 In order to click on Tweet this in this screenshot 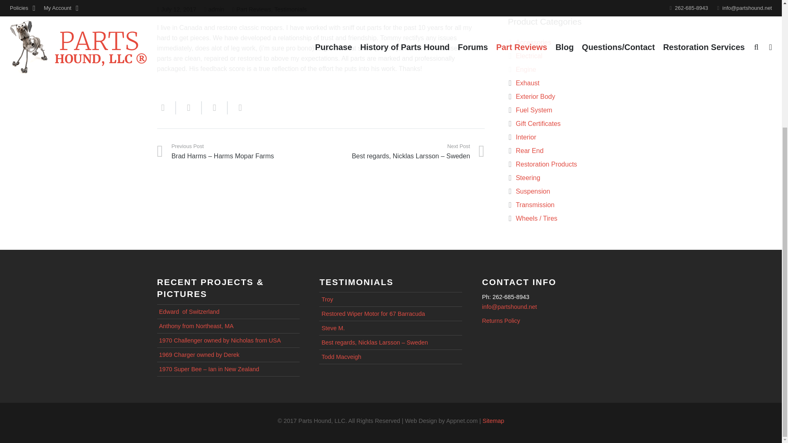, I will do `click(214, 107)`.